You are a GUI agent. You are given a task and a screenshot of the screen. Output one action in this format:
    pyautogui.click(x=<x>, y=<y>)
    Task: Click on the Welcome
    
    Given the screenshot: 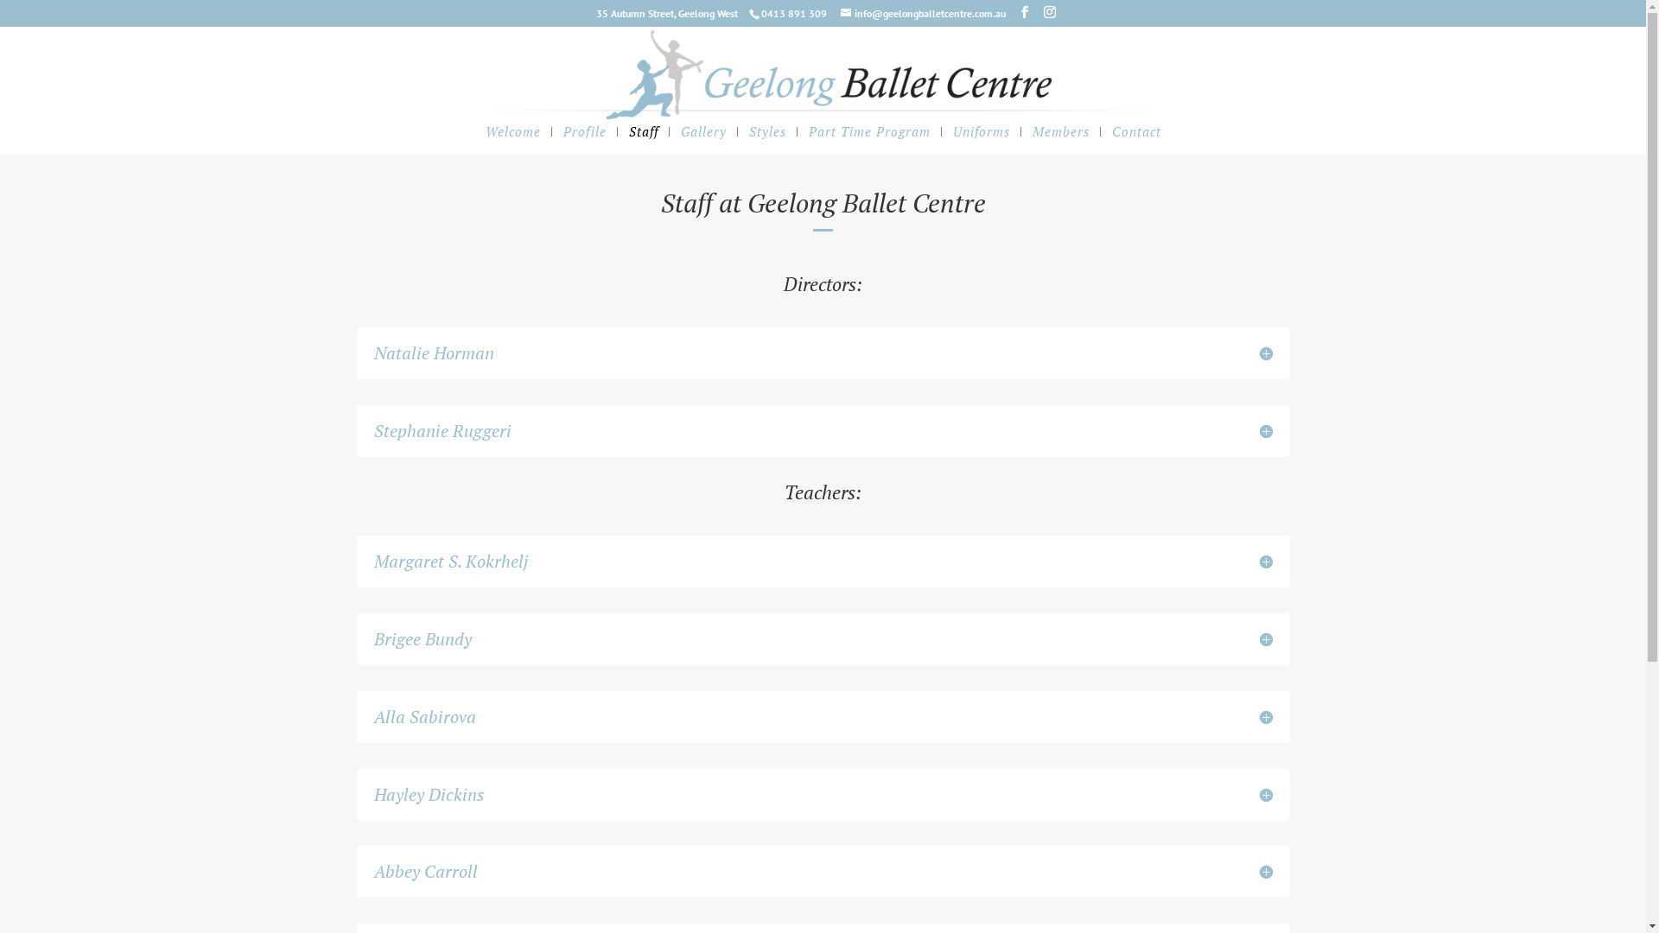 What is the action you would take?
    pyautogui.click(x=513, y=140)
    